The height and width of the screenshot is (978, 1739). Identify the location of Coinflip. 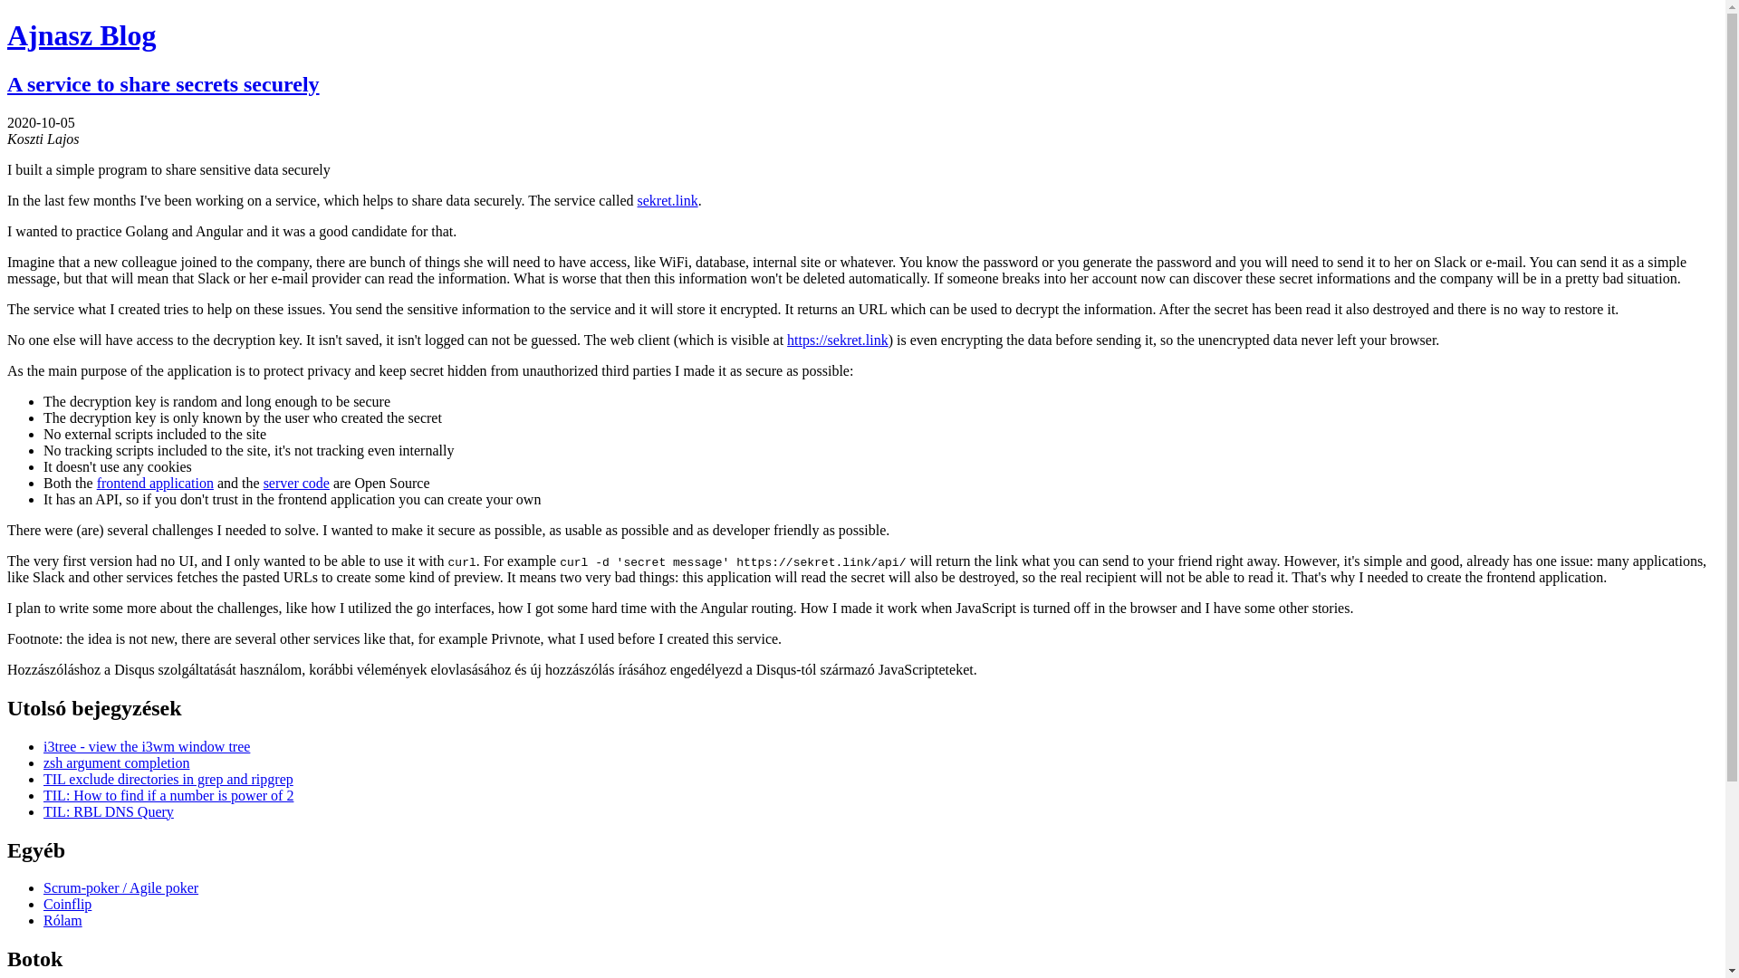
(67, 904).